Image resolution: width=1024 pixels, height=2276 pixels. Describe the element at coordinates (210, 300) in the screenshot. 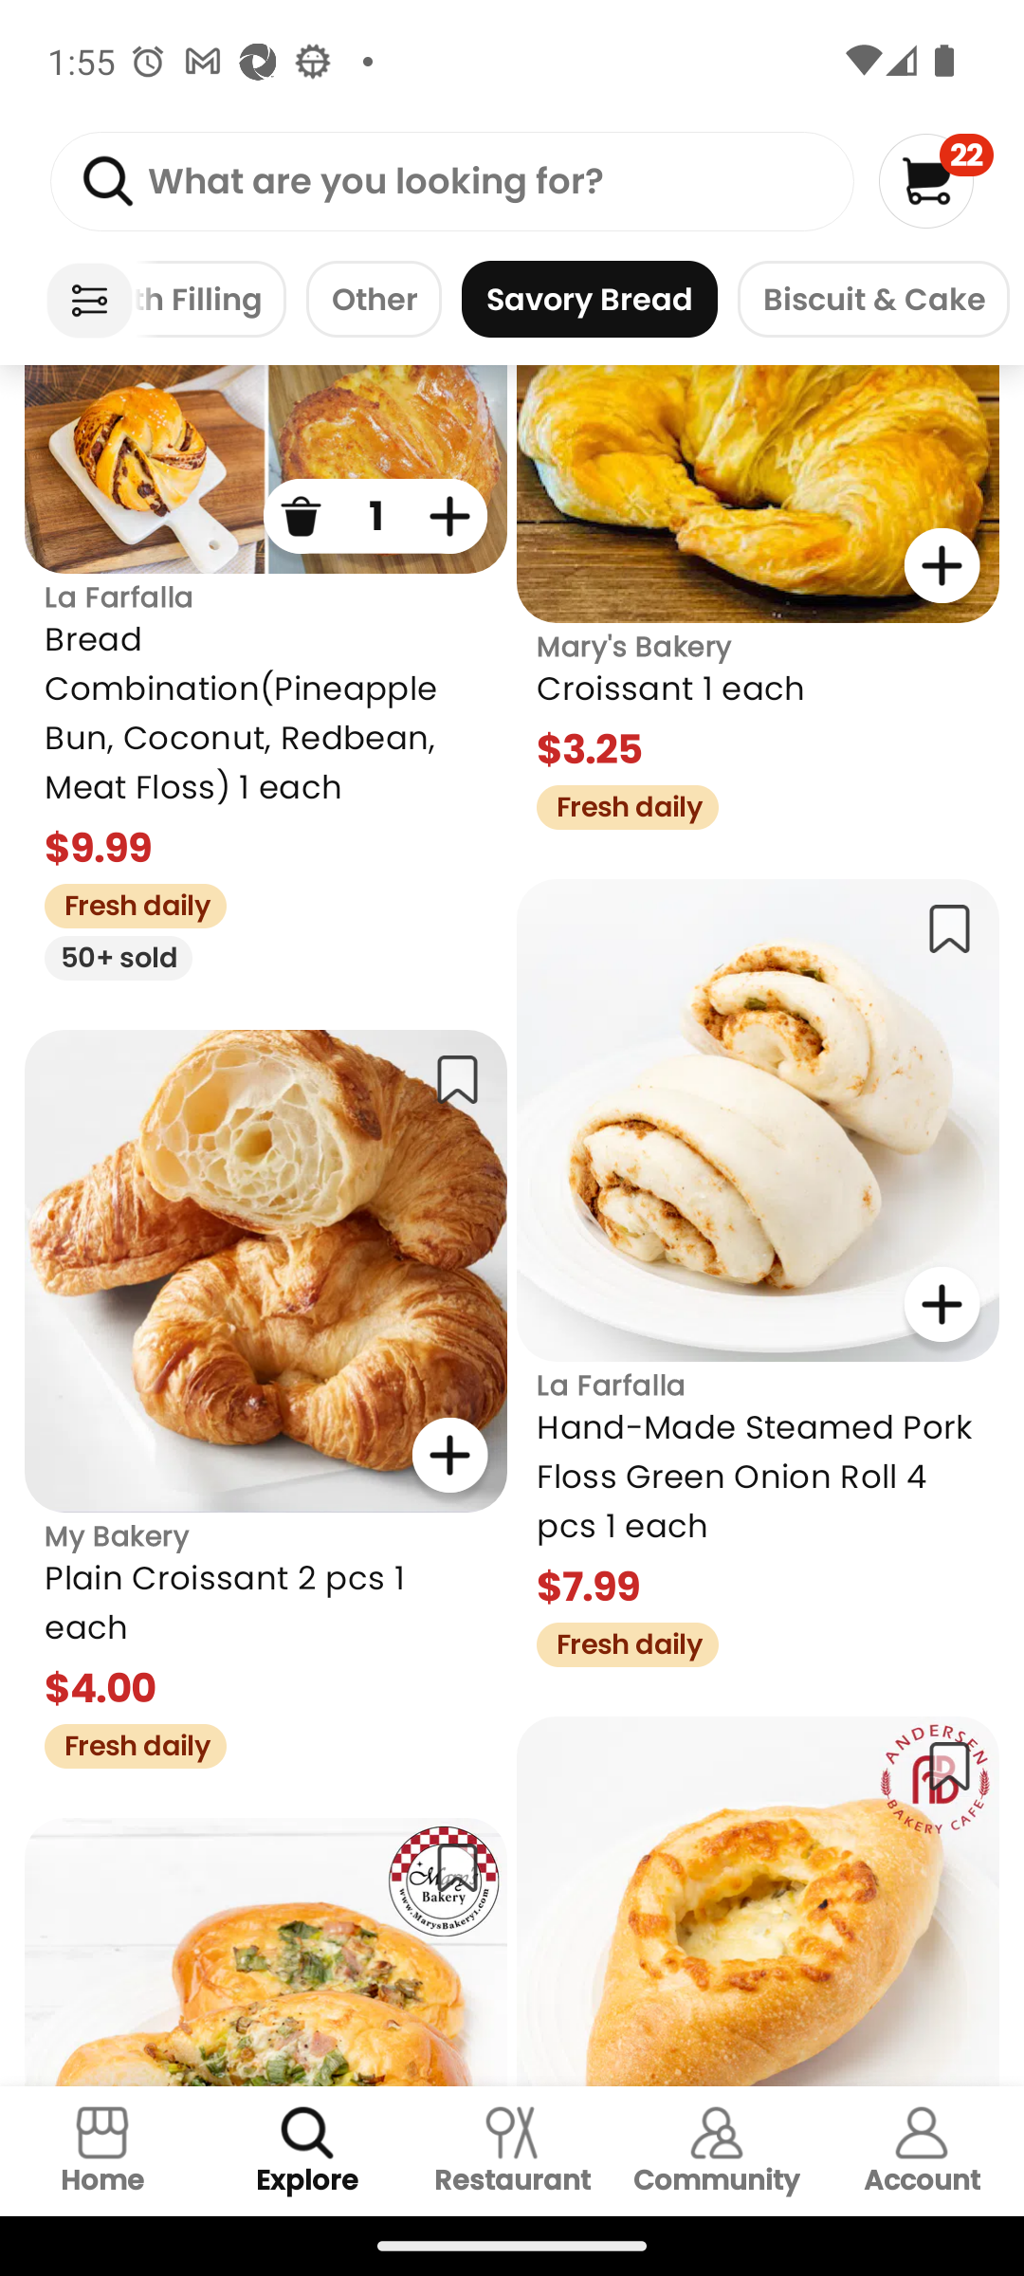

I see `With Filling` at that location.